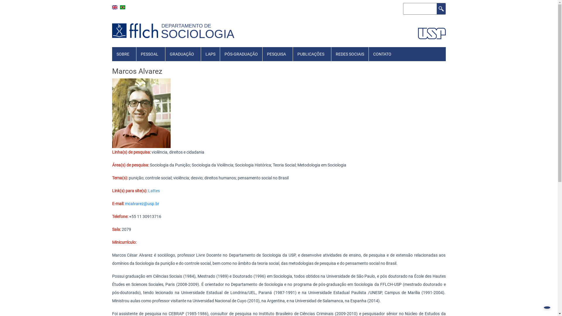 This screenshot has width=562, height=316. What do you see at coordinates (123, 54) in the screenshot?
I see `SOBRE` at bounding box center [123, 54].